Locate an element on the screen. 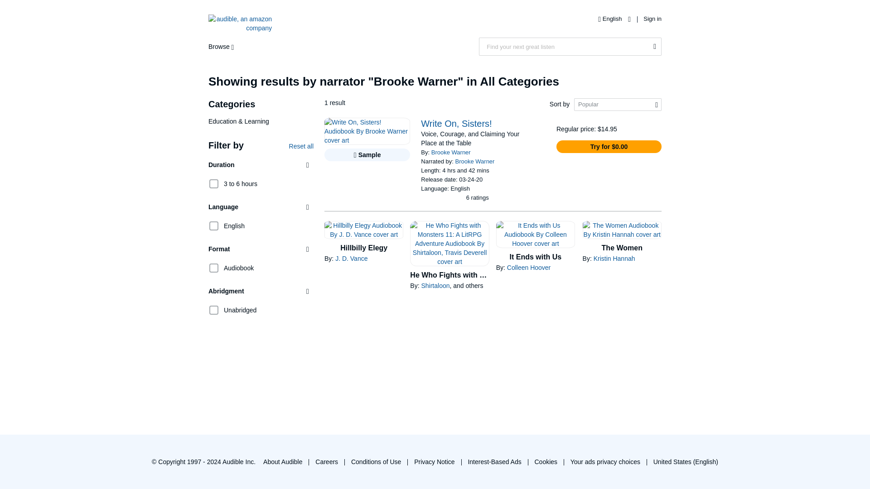  18685580011 is located at coordinates (214, 225).